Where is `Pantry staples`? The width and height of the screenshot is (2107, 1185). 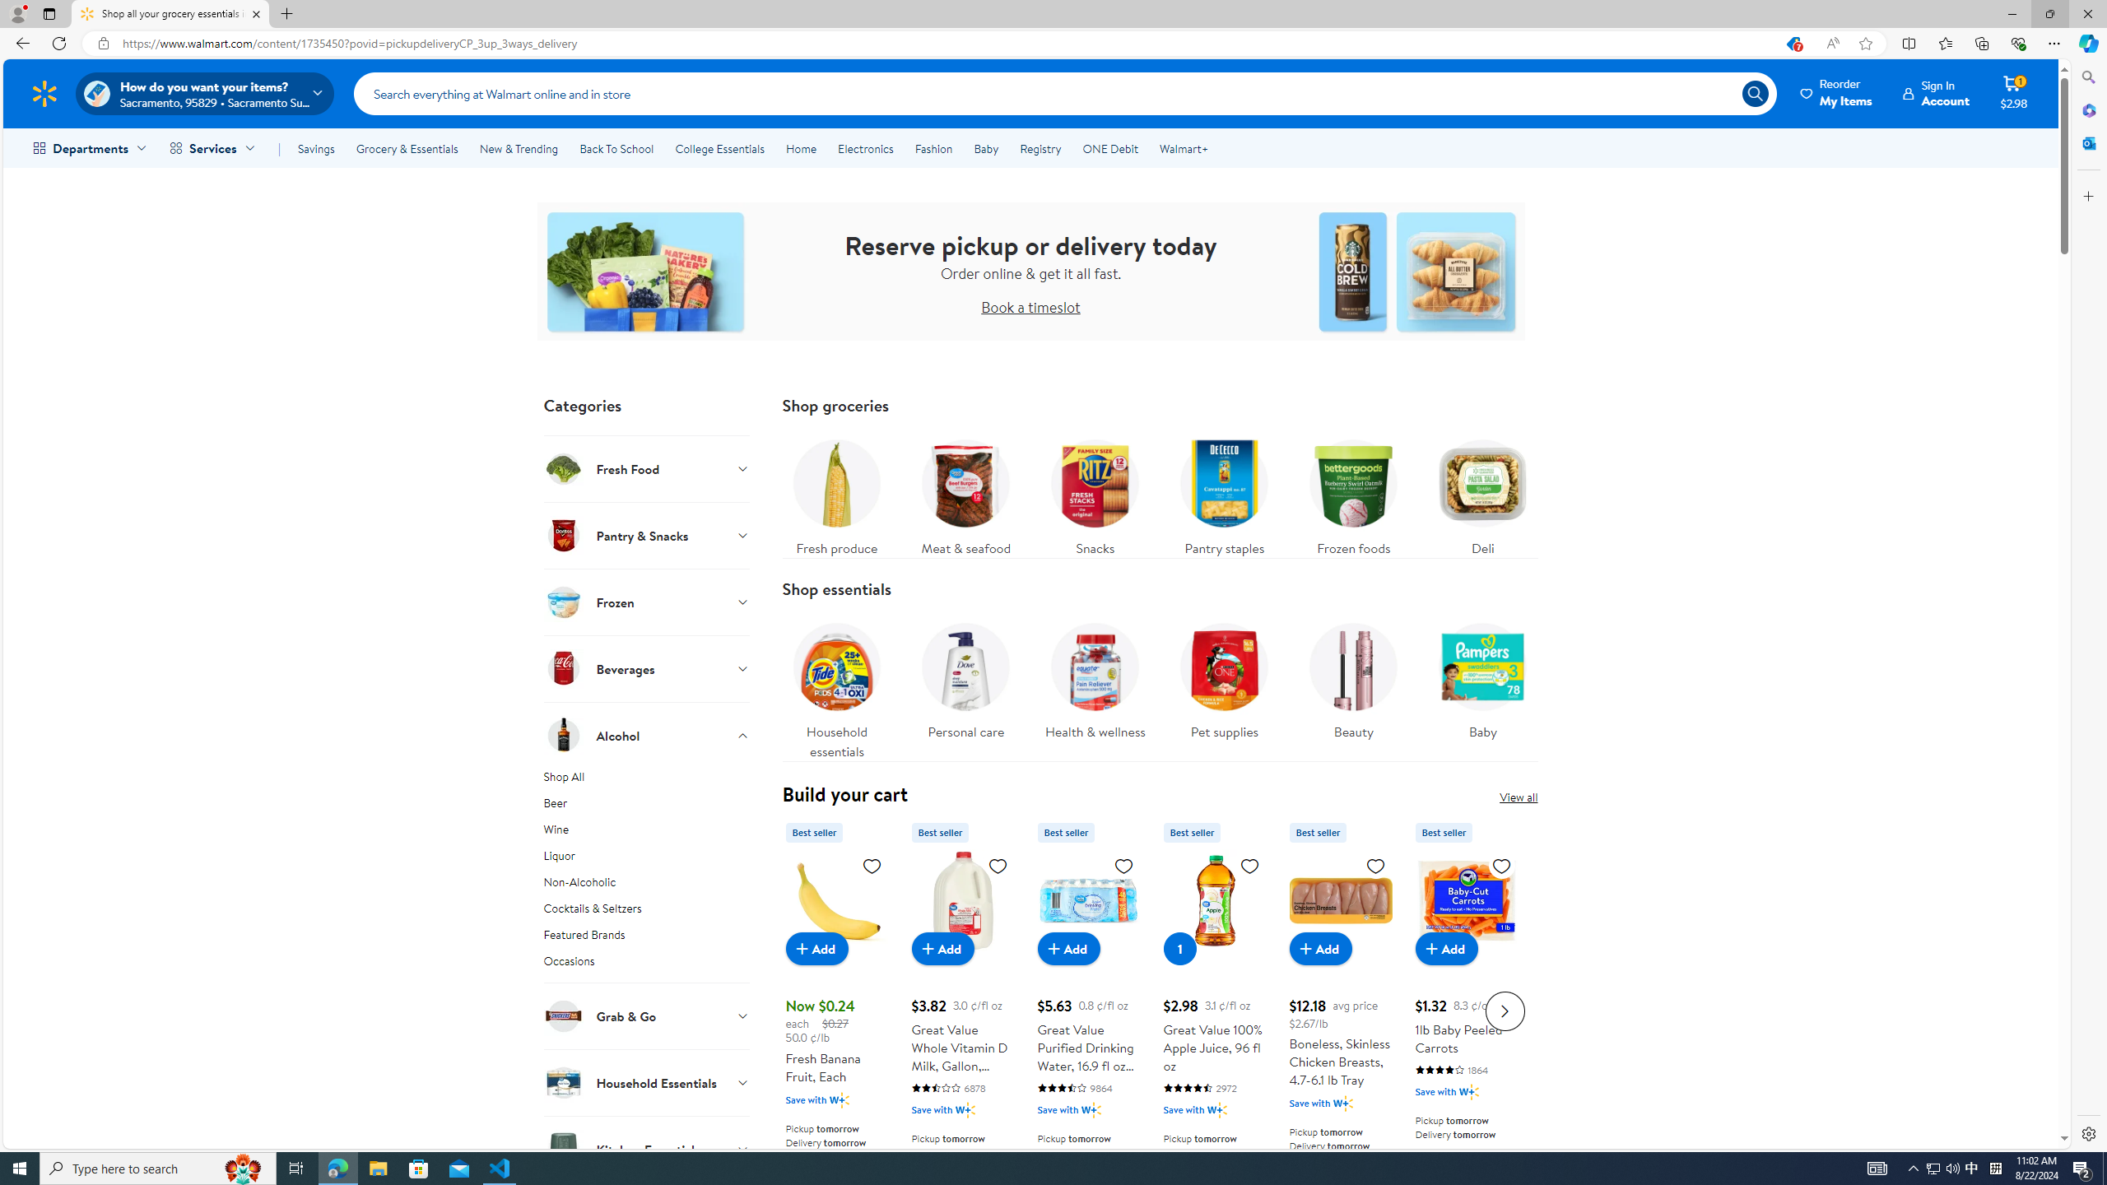 Pantry staples is located at coordinates (1223, 494).